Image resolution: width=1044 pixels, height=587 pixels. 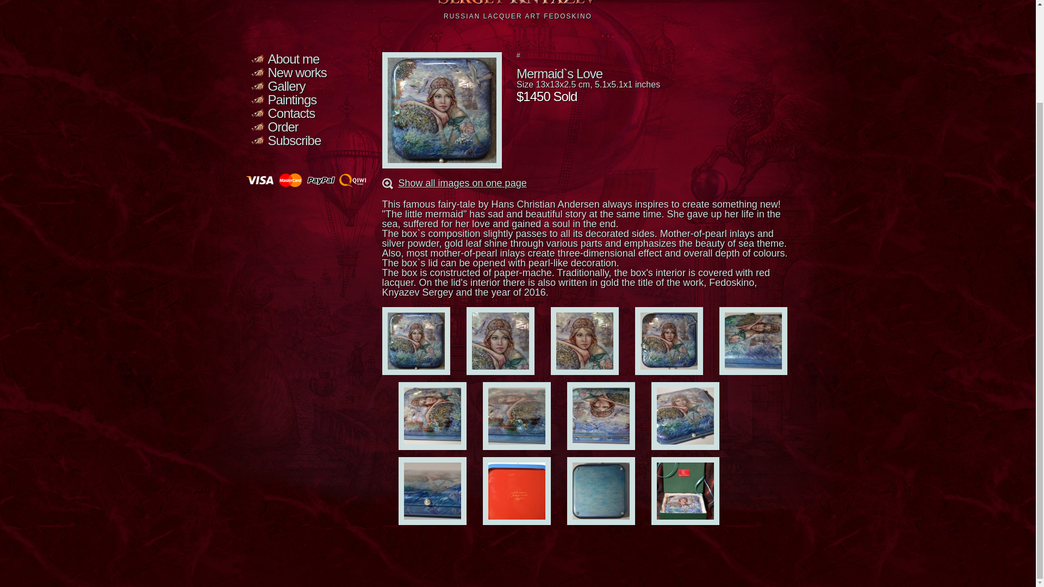 What do you see at coordinates (293, 59) in the screenshot?
I see `About me` at bounding box center [293, 59].